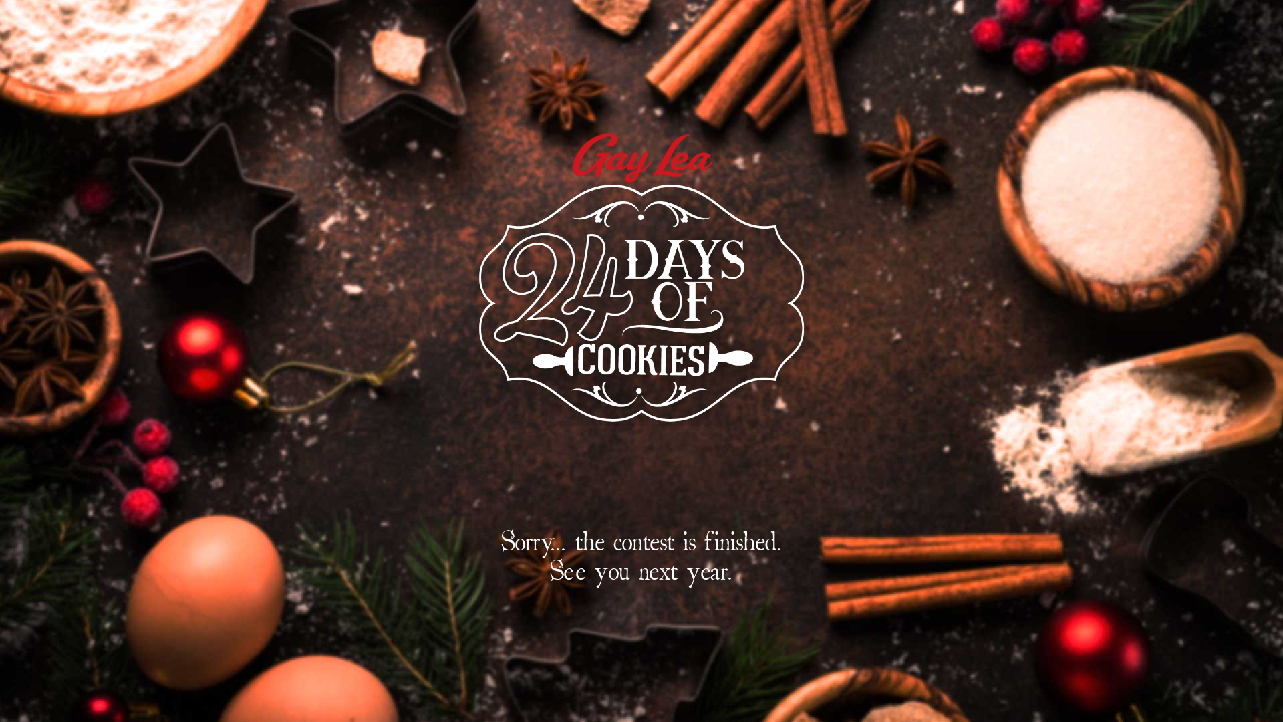 Image resolution: width=1283 pixels, height=722 pixels. Describe the element at coordinates (40, 143) in the screenshot. I see `Privacy Policy` at that location.